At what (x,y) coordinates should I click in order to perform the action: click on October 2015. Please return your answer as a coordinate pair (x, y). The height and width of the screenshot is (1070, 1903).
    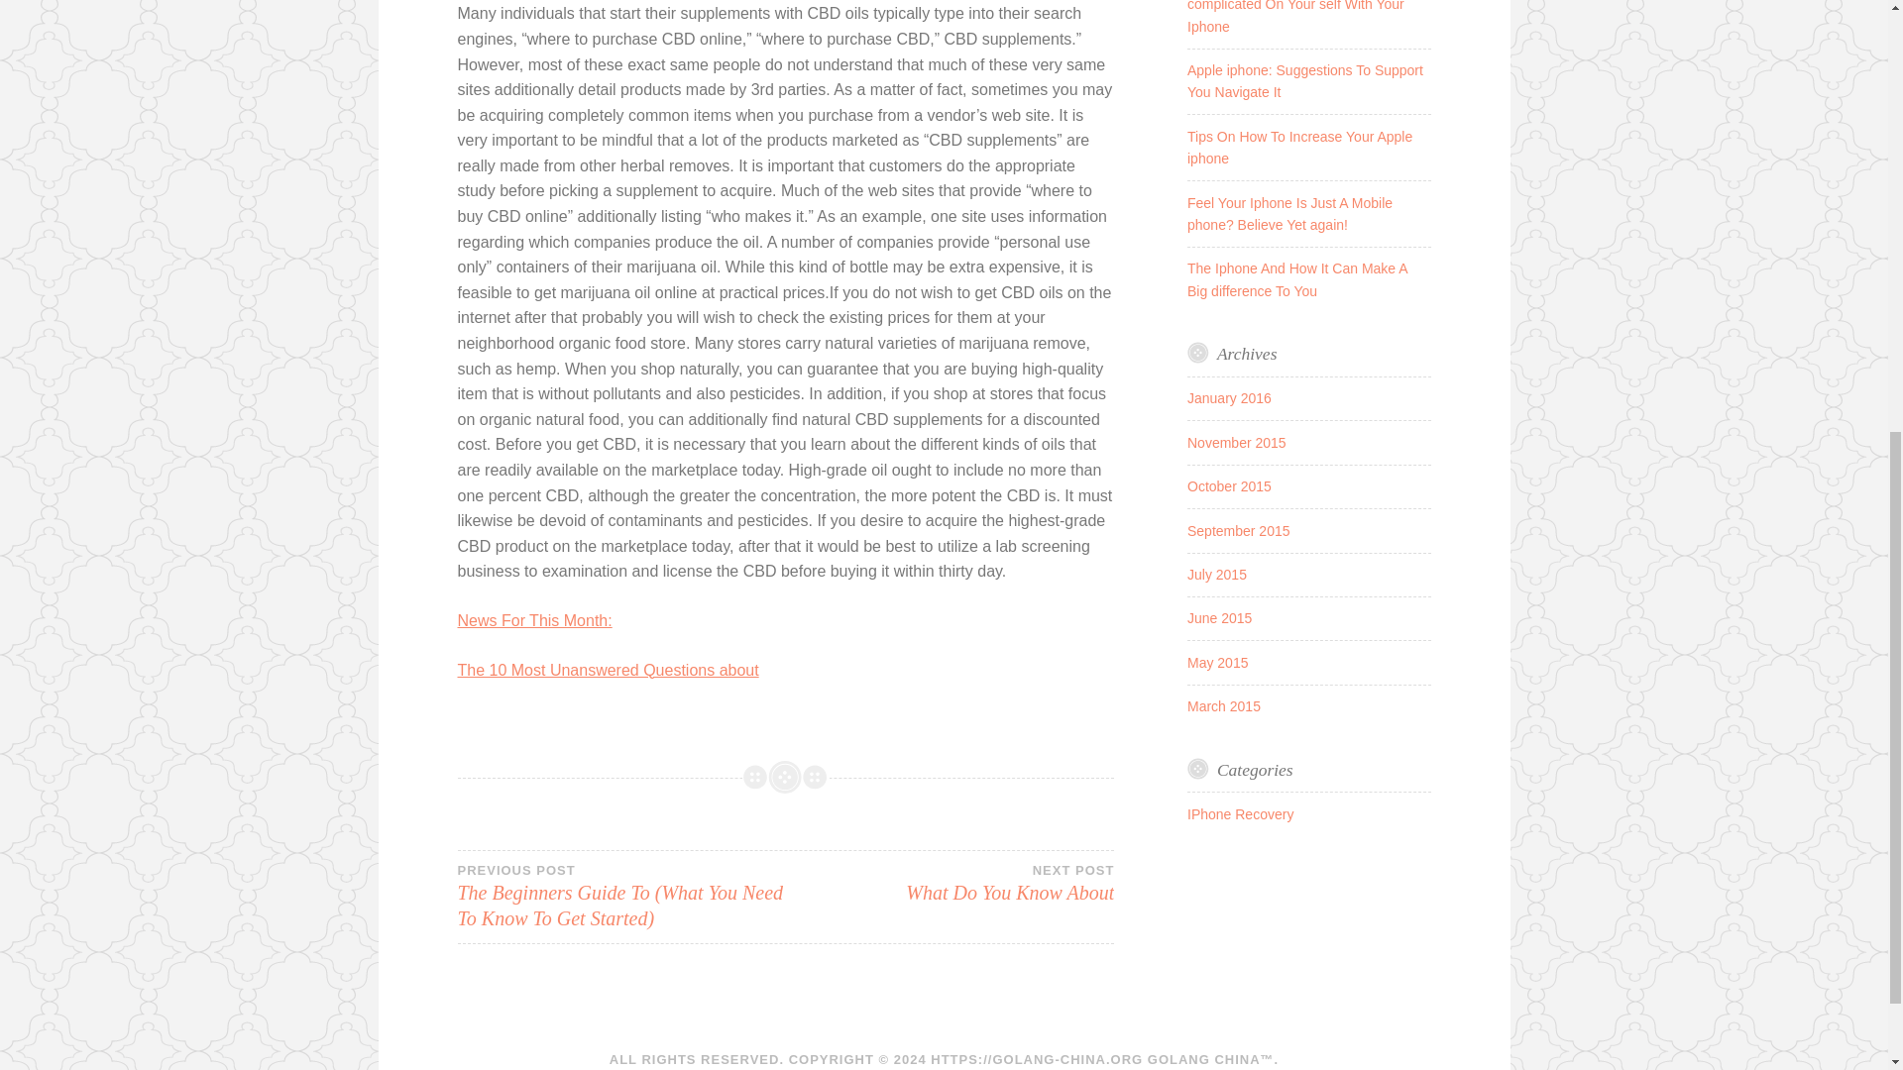
    Looking at the image, I should click on (1229, 485).